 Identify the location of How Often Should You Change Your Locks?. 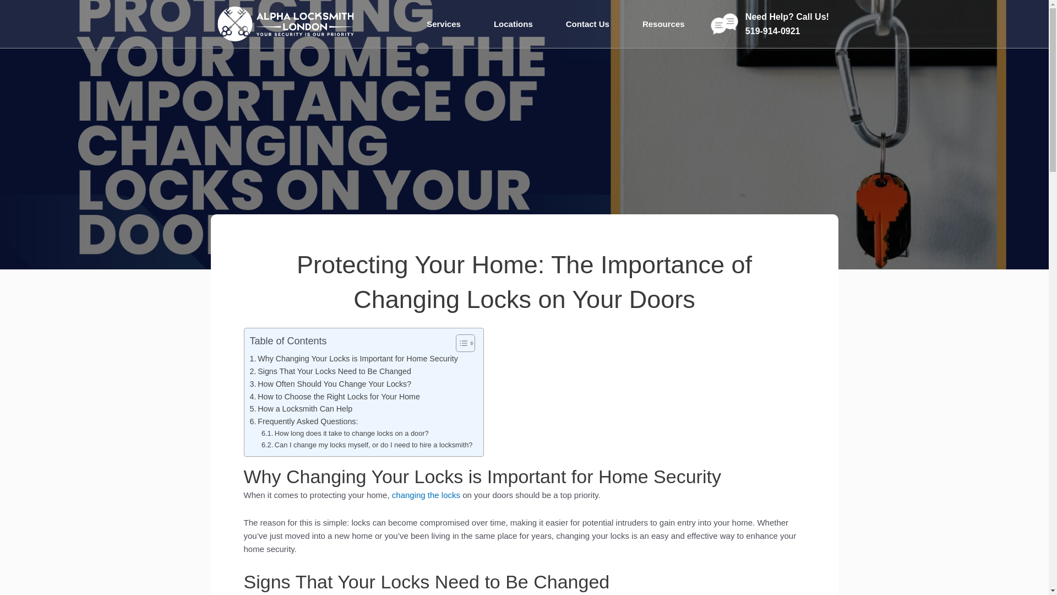
(330, 383).